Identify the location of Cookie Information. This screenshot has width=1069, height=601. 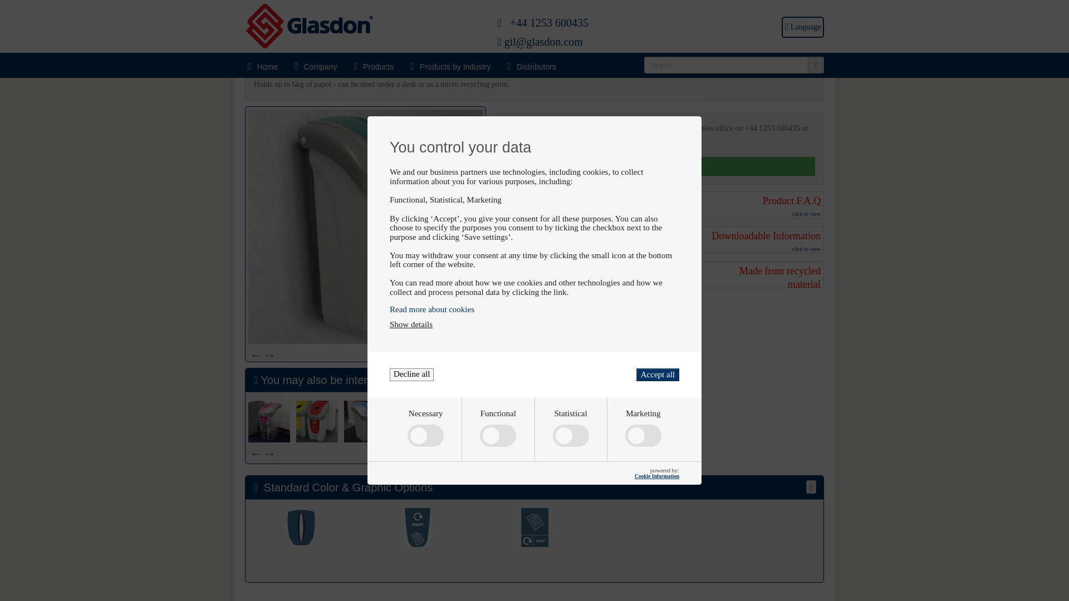
(657, 398).